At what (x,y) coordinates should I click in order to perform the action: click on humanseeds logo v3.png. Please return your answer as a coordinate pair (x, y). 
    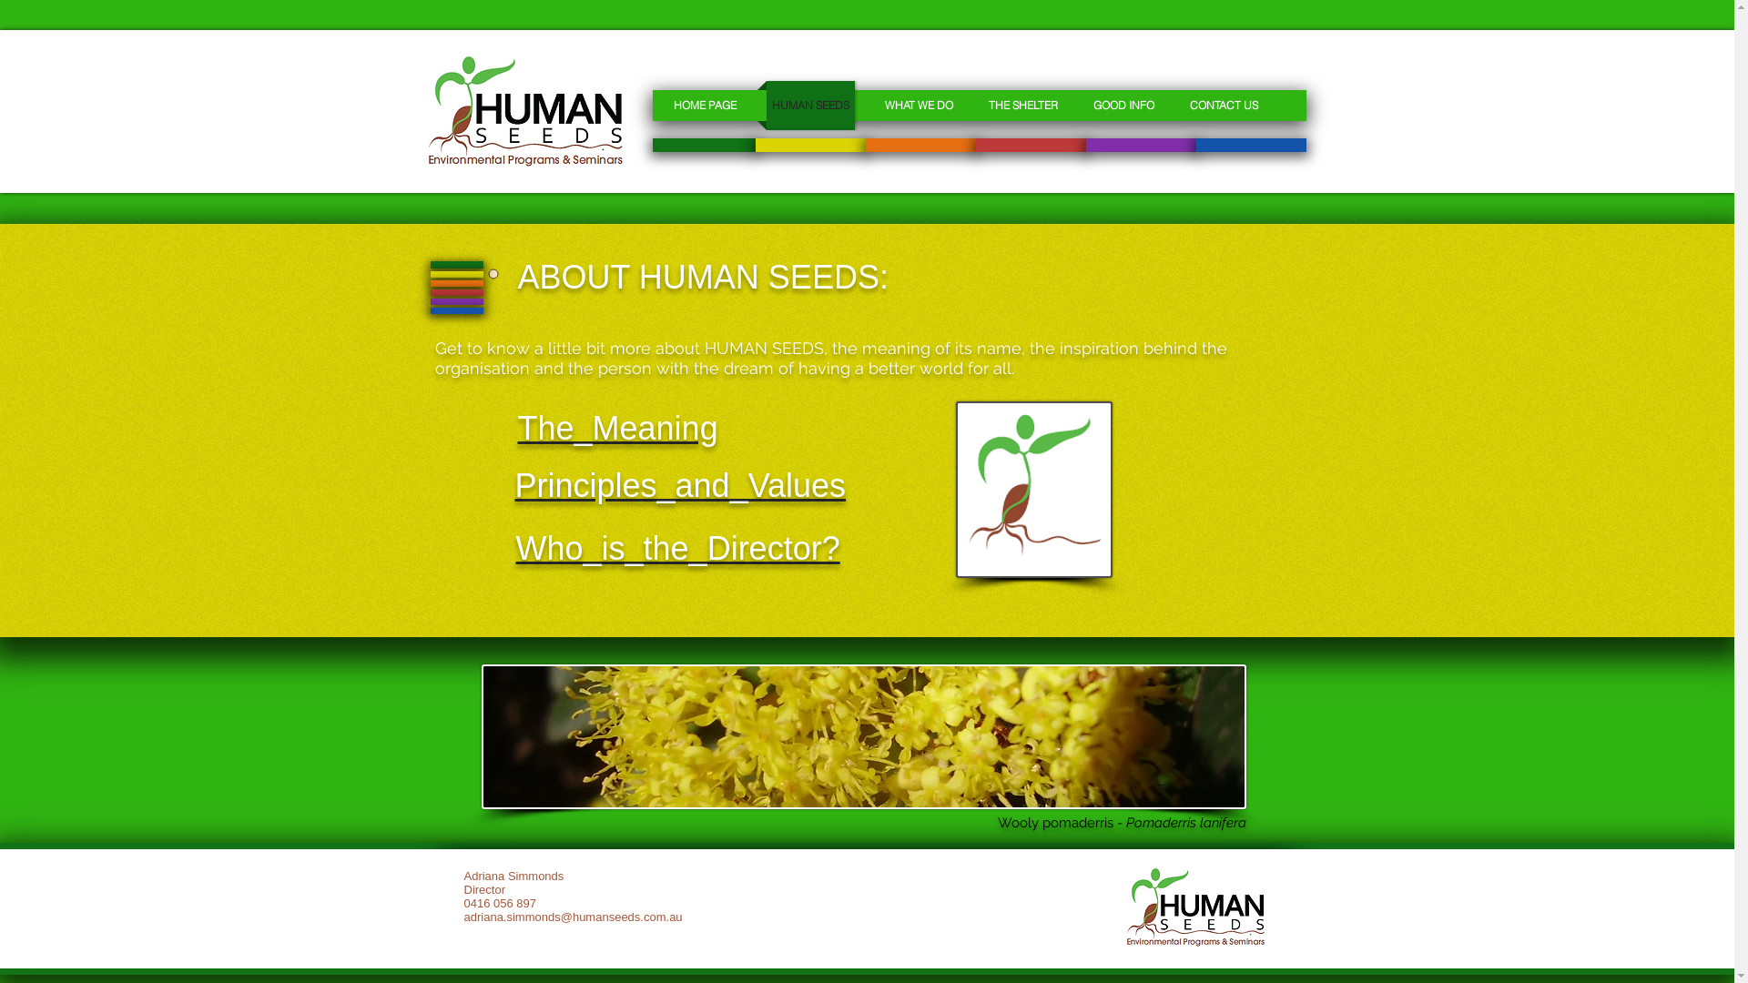
    Looking at the image, I should click on (1196, 907).